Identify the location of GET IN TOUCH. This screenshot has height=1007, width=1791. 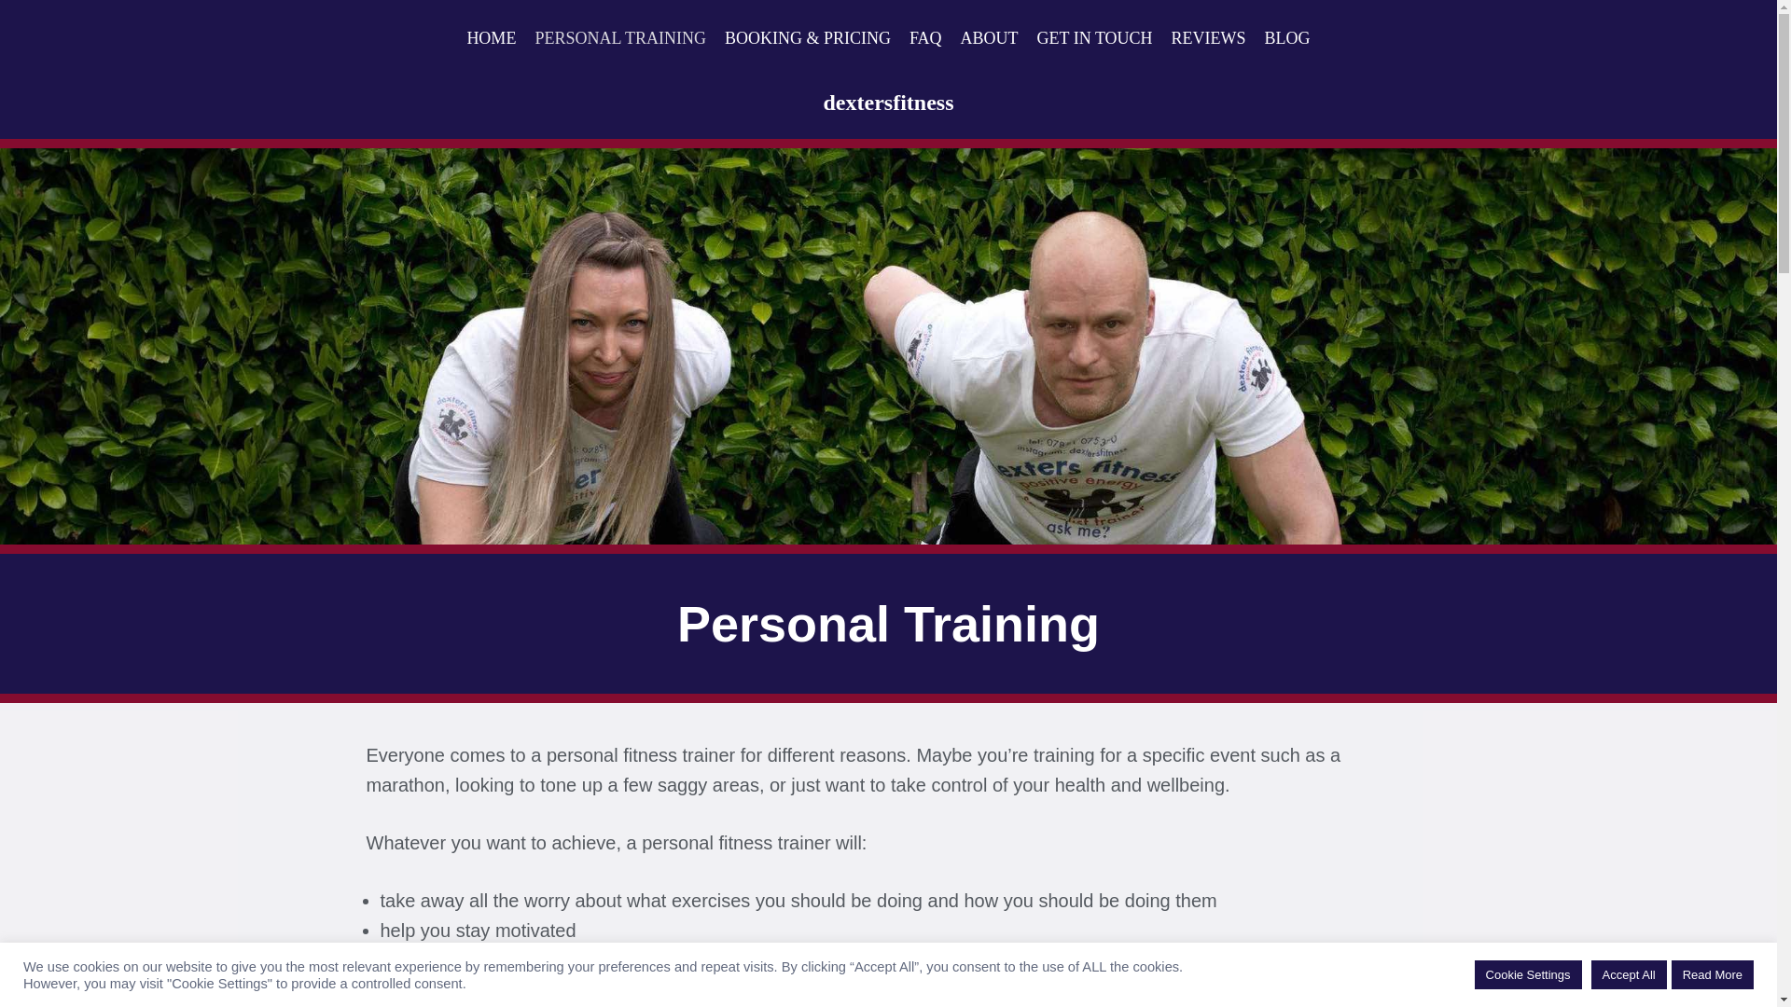
(1095, 39).